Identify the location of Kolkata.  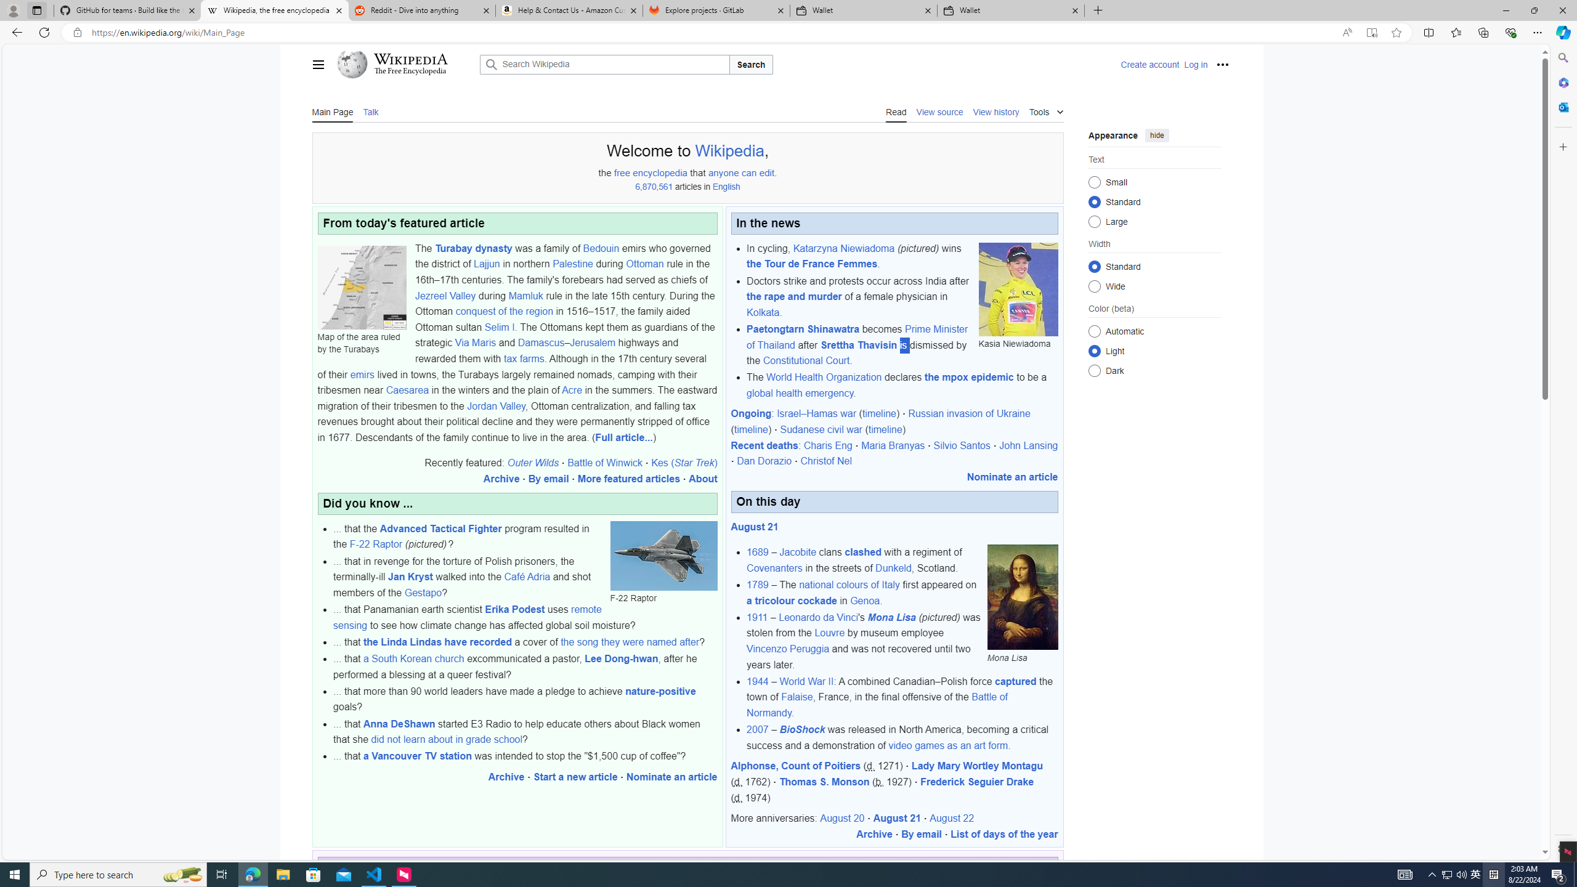
(763, 312).